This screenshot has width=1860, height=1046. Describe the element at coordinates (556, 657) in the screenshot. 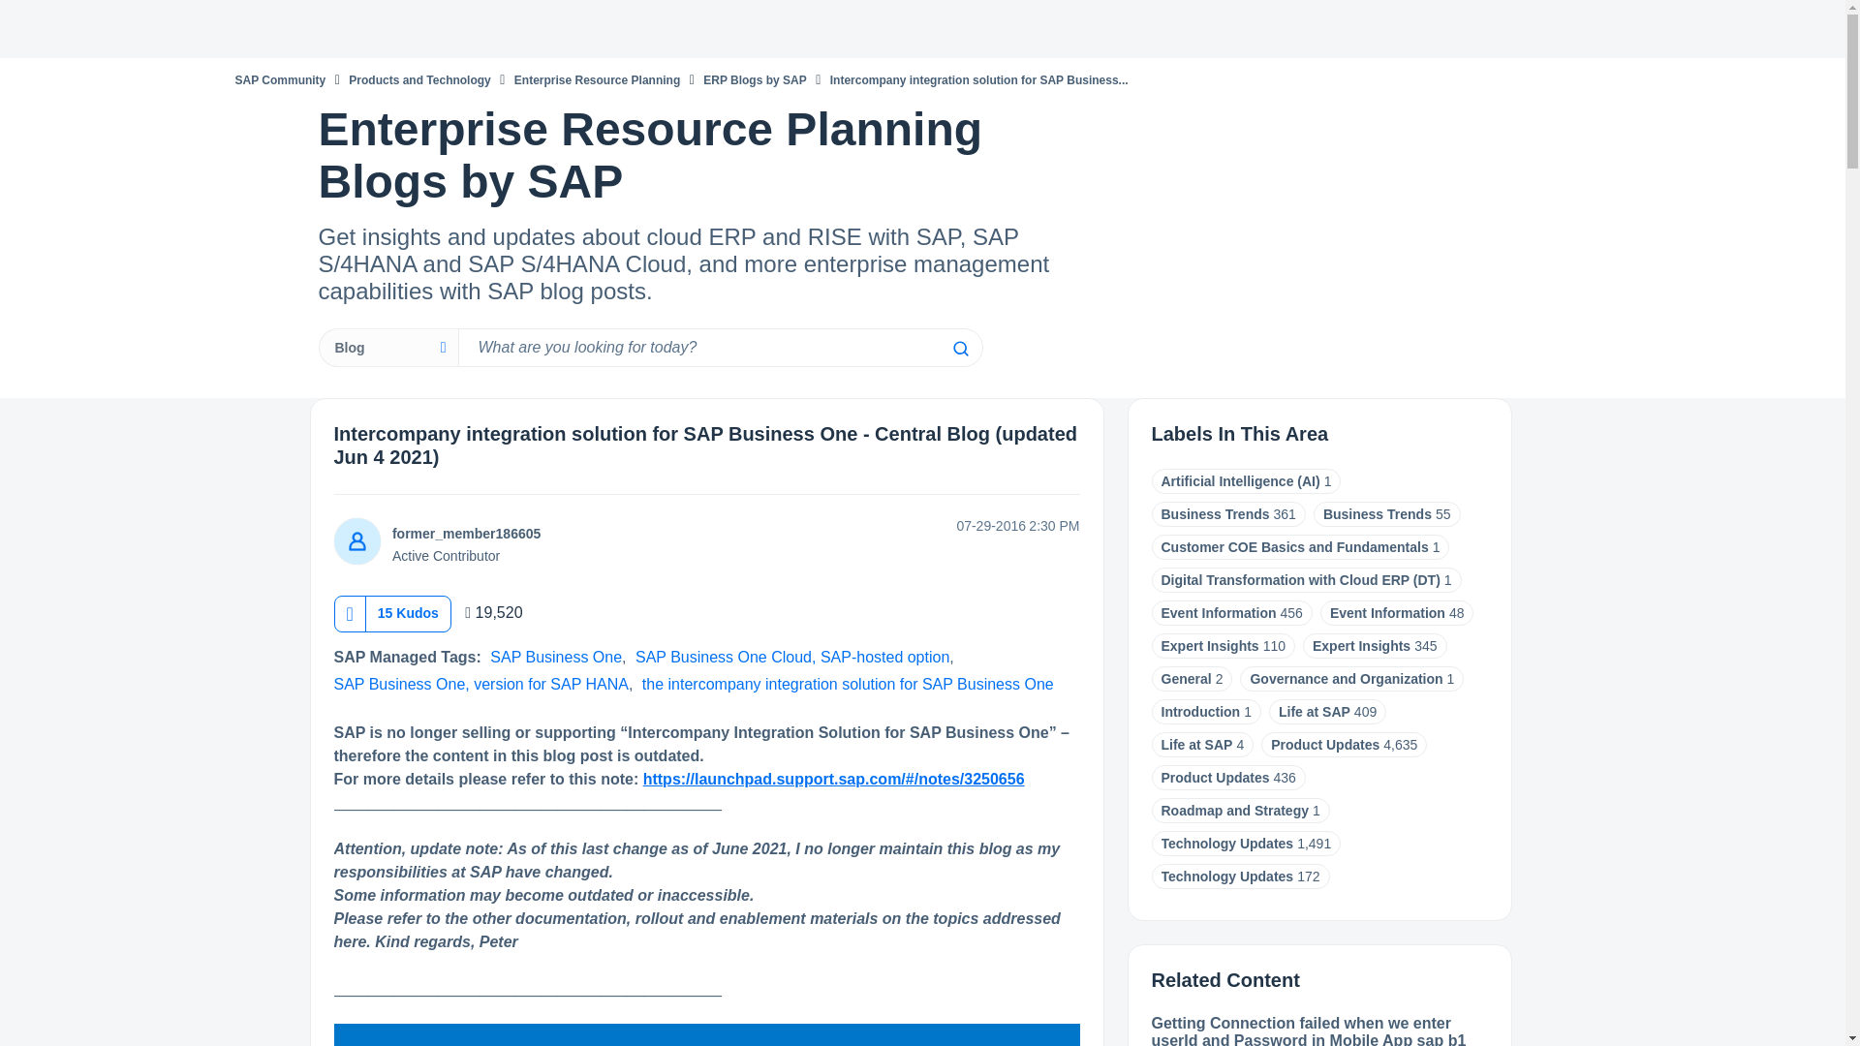

I see `SAP Business One` at that location.